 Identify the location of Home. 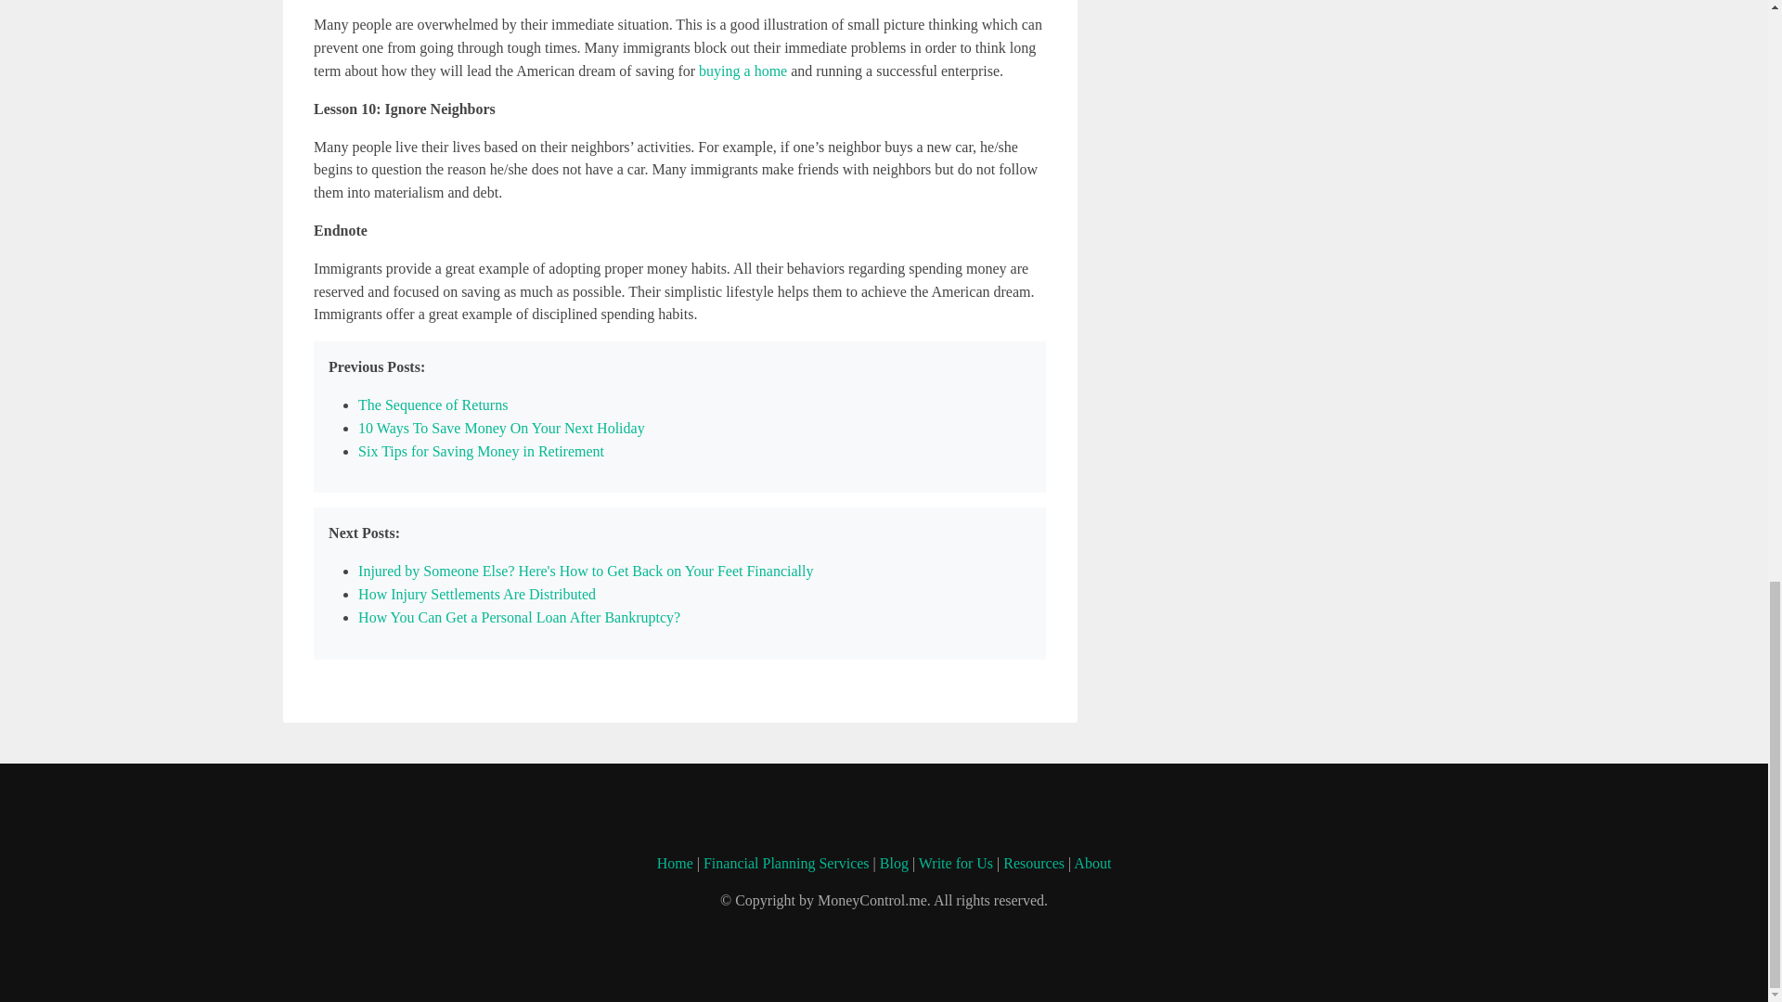
(675, 863).